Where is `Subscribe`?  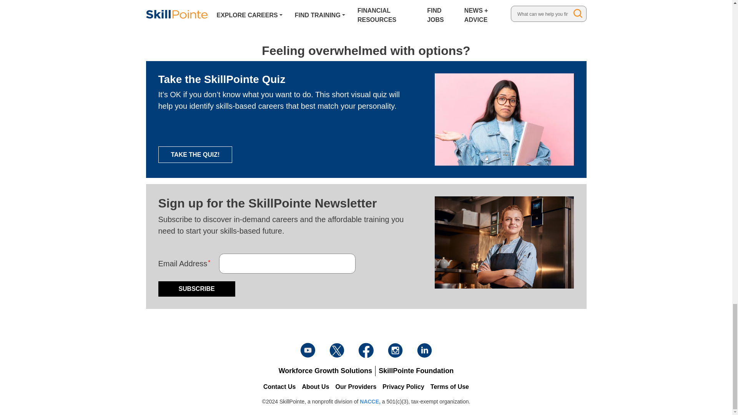
Subscribe is located at coordinates (197, 289).